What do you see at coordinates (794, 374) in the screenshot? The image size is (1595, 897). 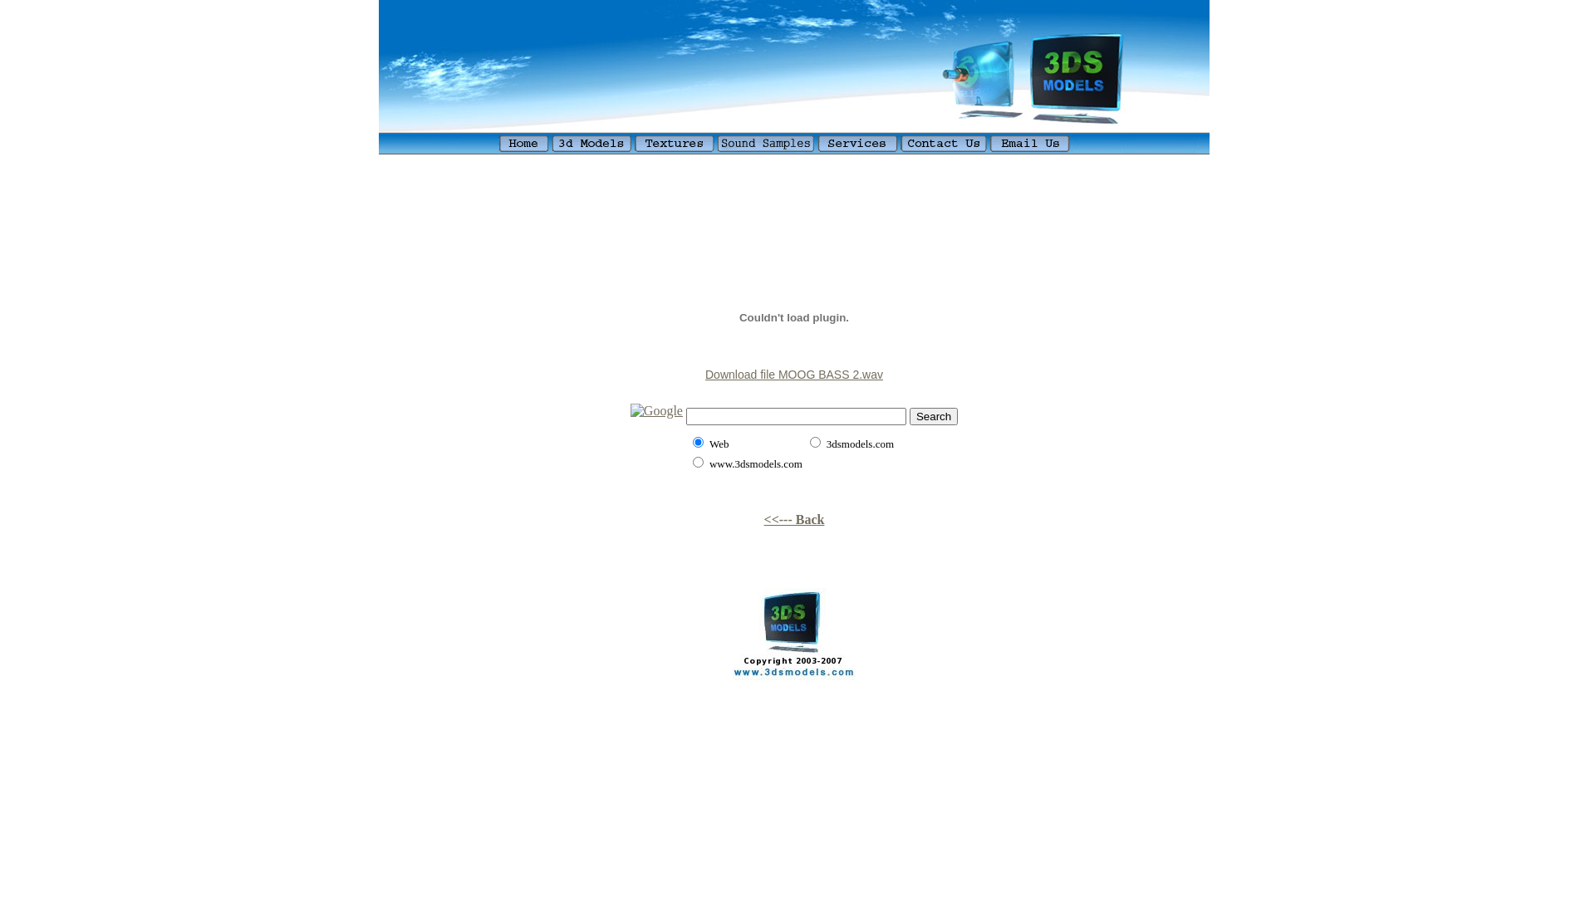 I see `Download file MOOG BASS 2.wav` at bounding box center [794, 374].